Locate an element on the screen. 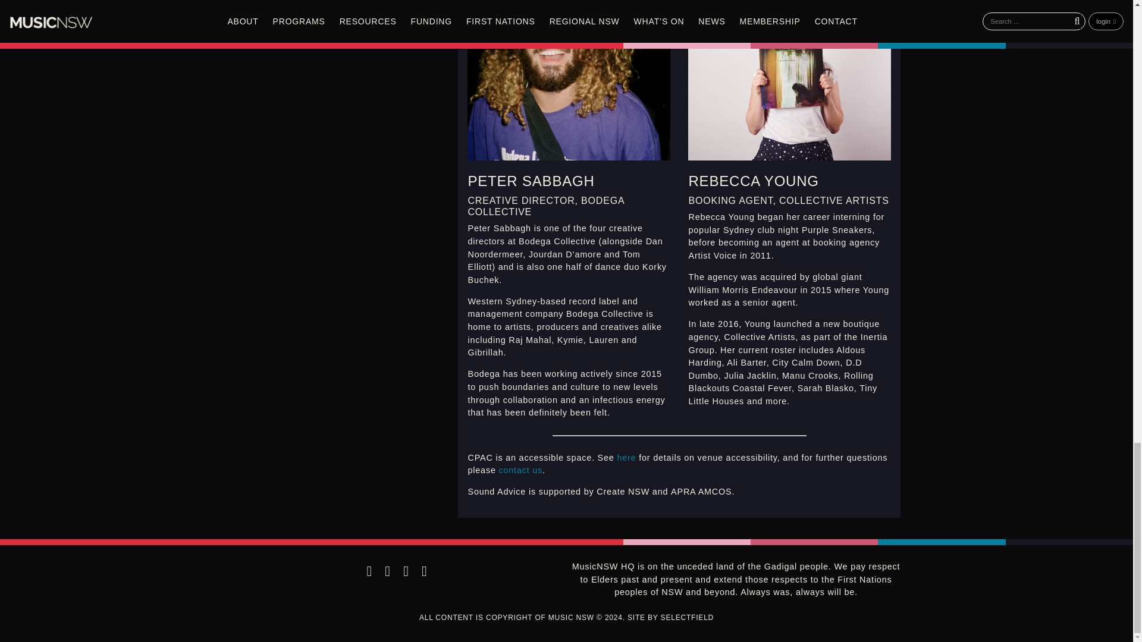  here is located at coordinates (626, 458).